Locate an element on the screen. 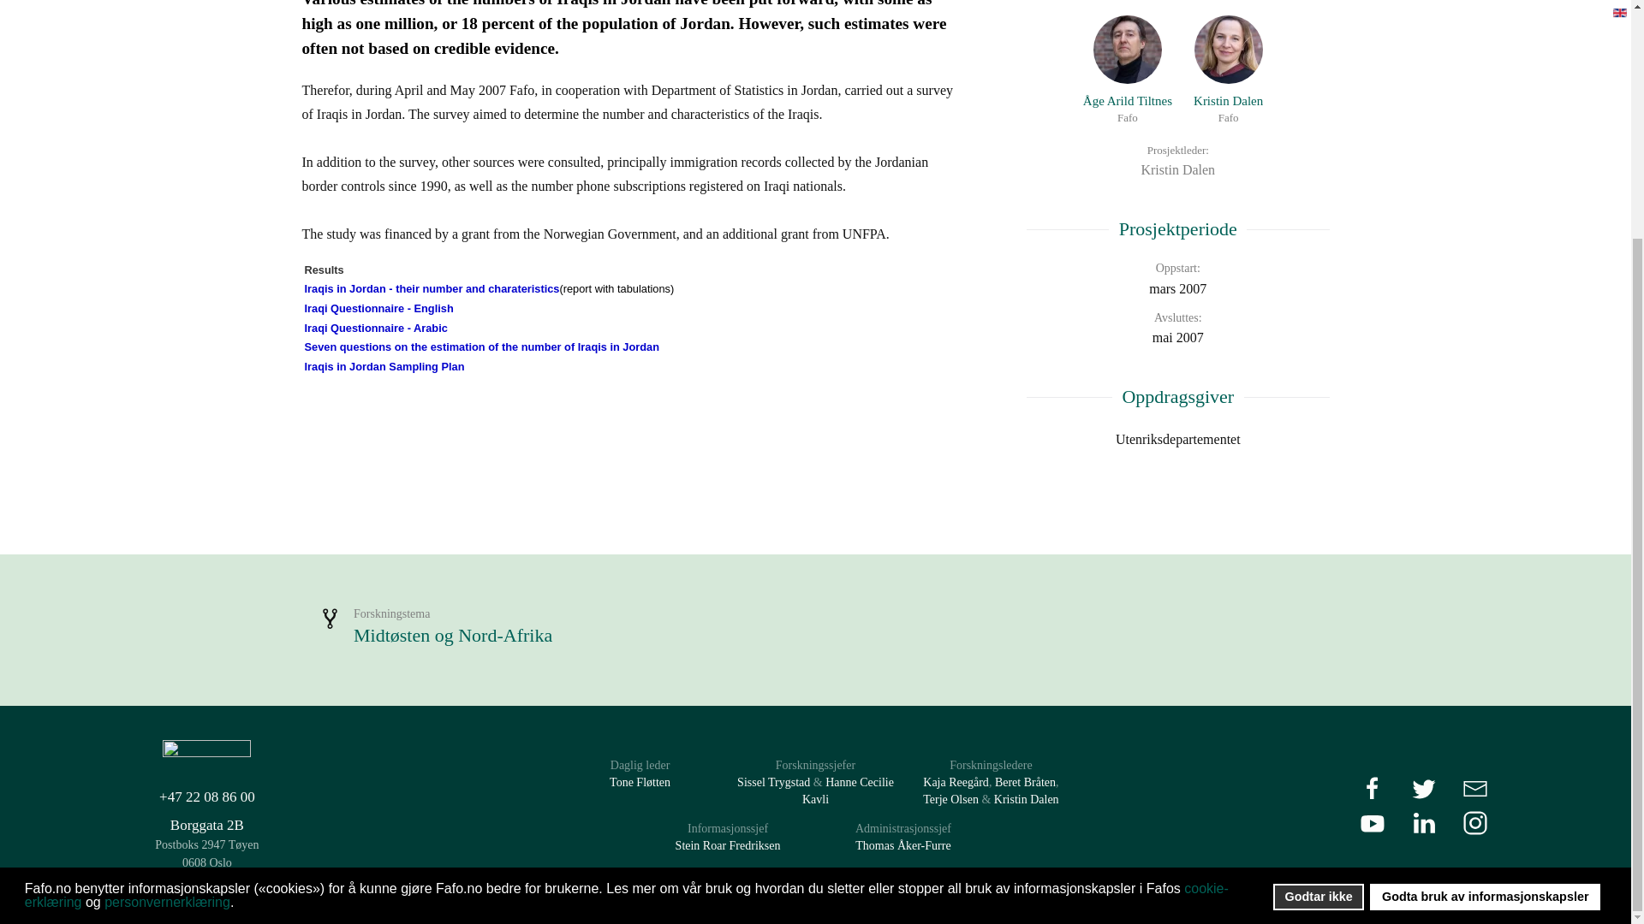  Borggata 2B is located at coordinates (207, 825).